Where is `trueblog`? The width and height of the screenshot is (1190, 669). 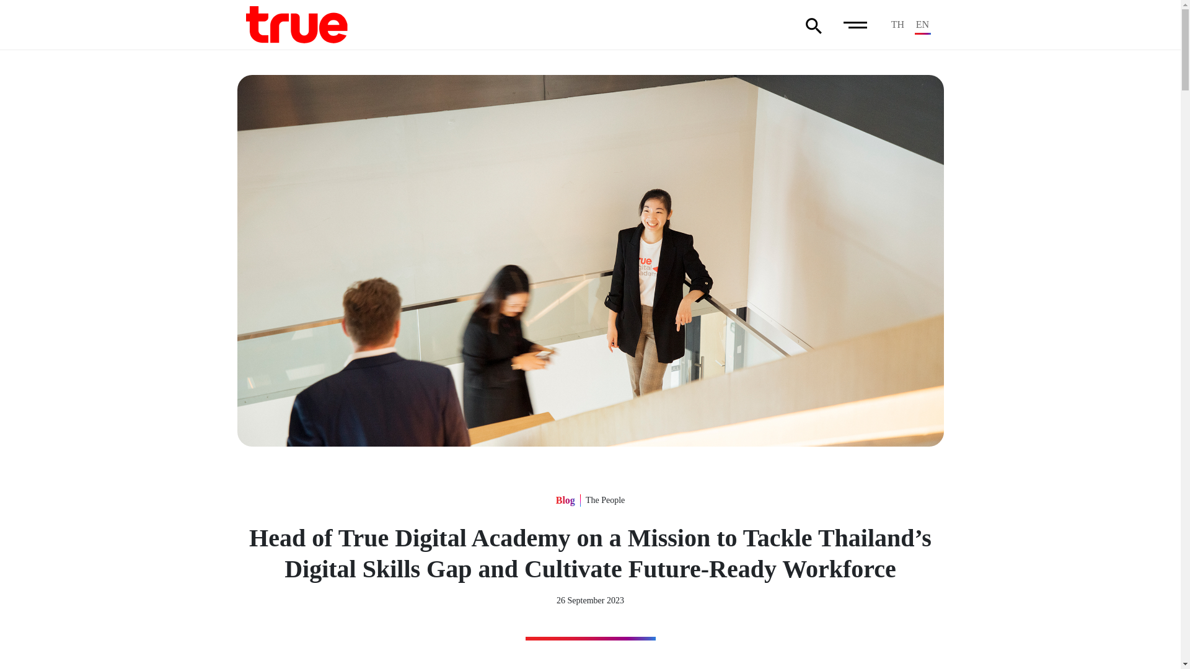
trueblog is located at coordinates (296, 24).